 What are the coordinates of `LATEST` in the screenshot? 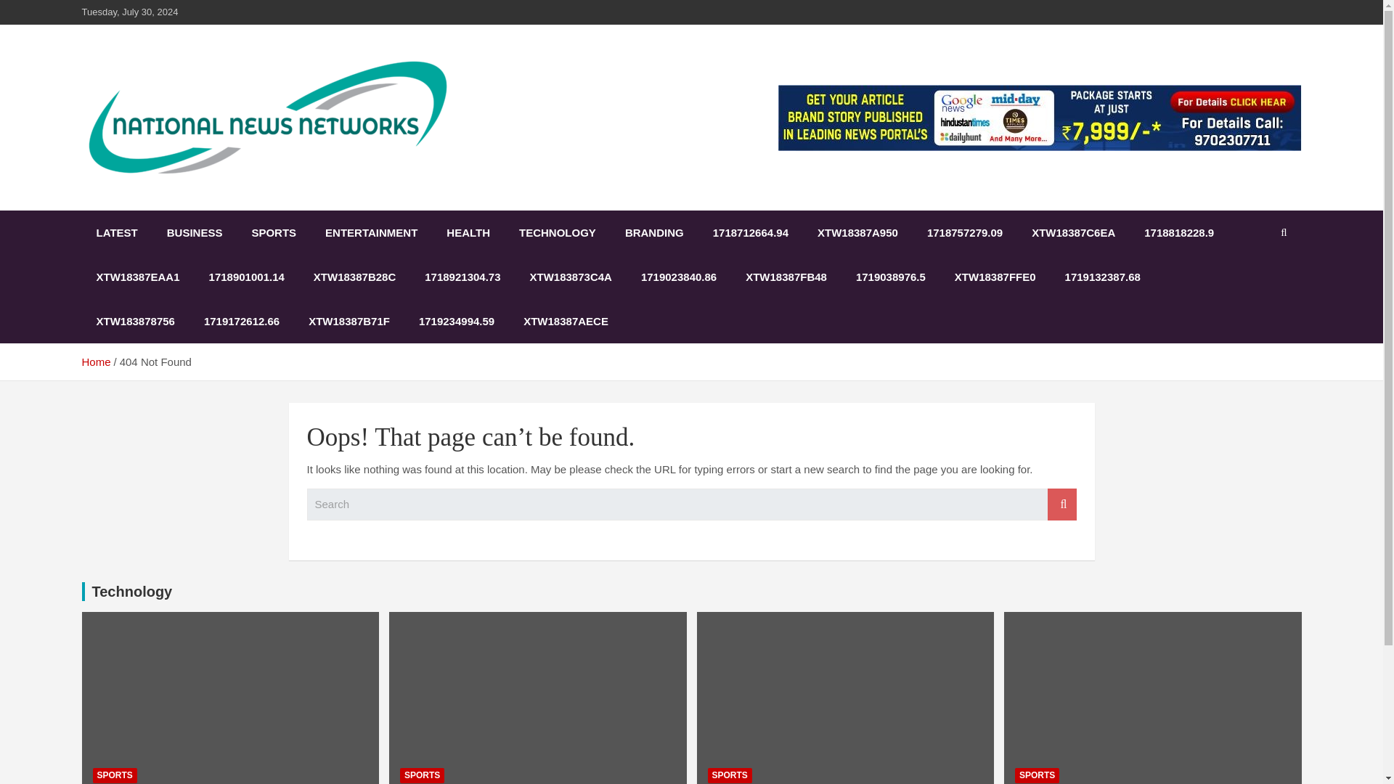 It's located at (116, 232).